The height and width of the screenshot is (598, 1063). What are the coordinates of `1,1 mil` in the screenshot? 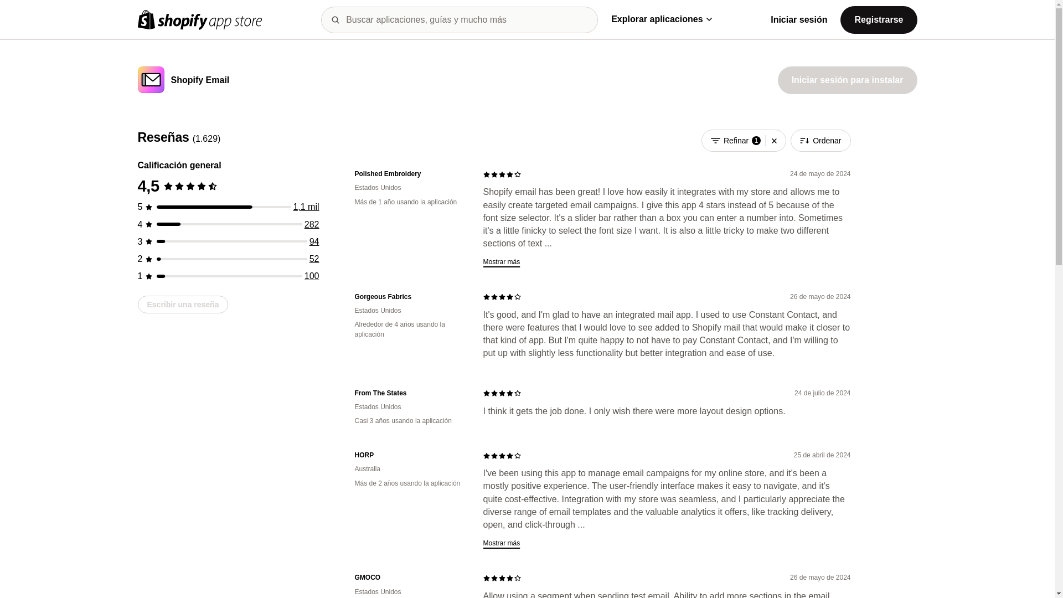 It's located at (306, 207).